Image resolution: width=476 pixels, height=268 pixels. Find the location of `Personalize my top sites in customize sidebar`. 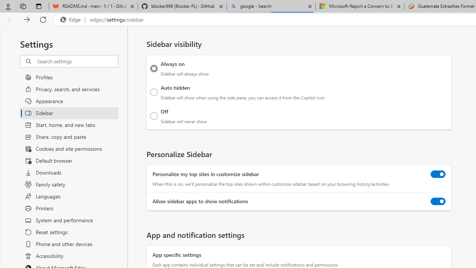

Personalize my top sites in customize sidebar is located at coordinates (438, 174).